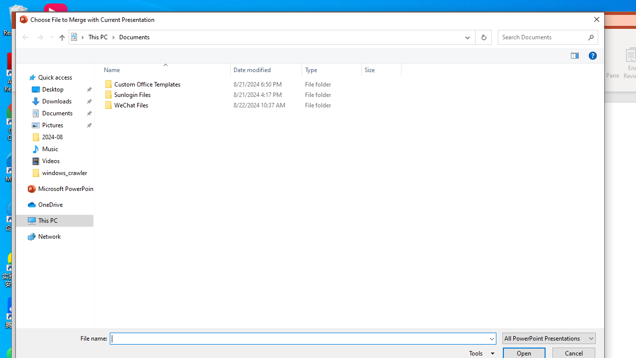 The height and width of the screenshot is (358, 636). I want to click on Documents, so click(134, 37).